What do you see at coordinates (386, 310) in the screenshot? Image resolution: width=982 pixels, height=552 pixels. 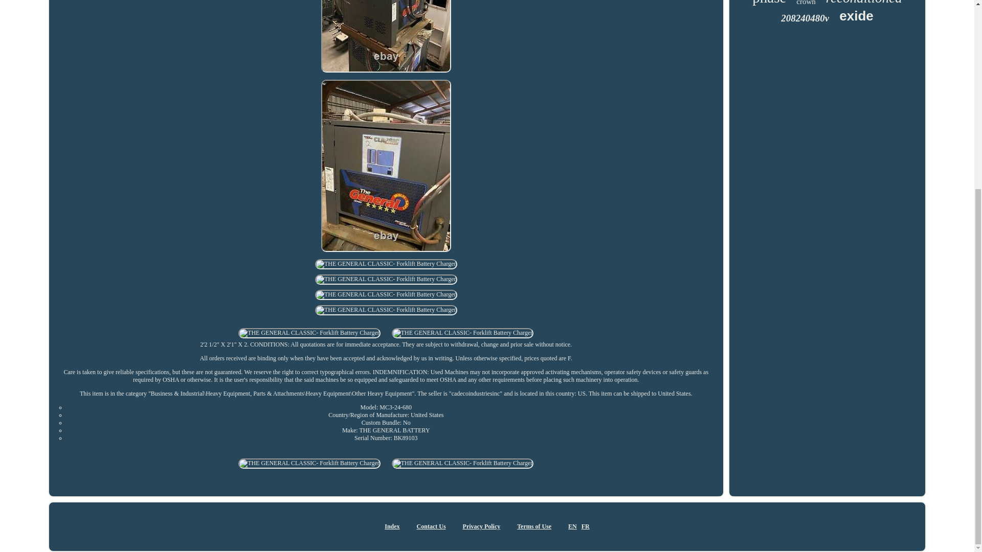 I see `THE GENERAL CLASSIC- Forklift Battery Charger` at bounding box center [386, 310].